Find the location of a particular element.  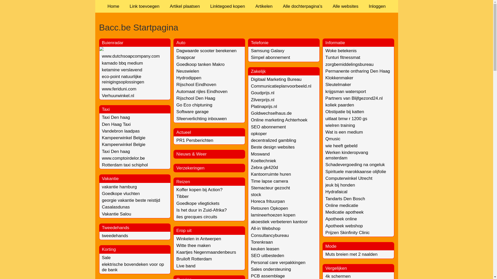

jeuk bij honden is located at coordinates (340, 185).